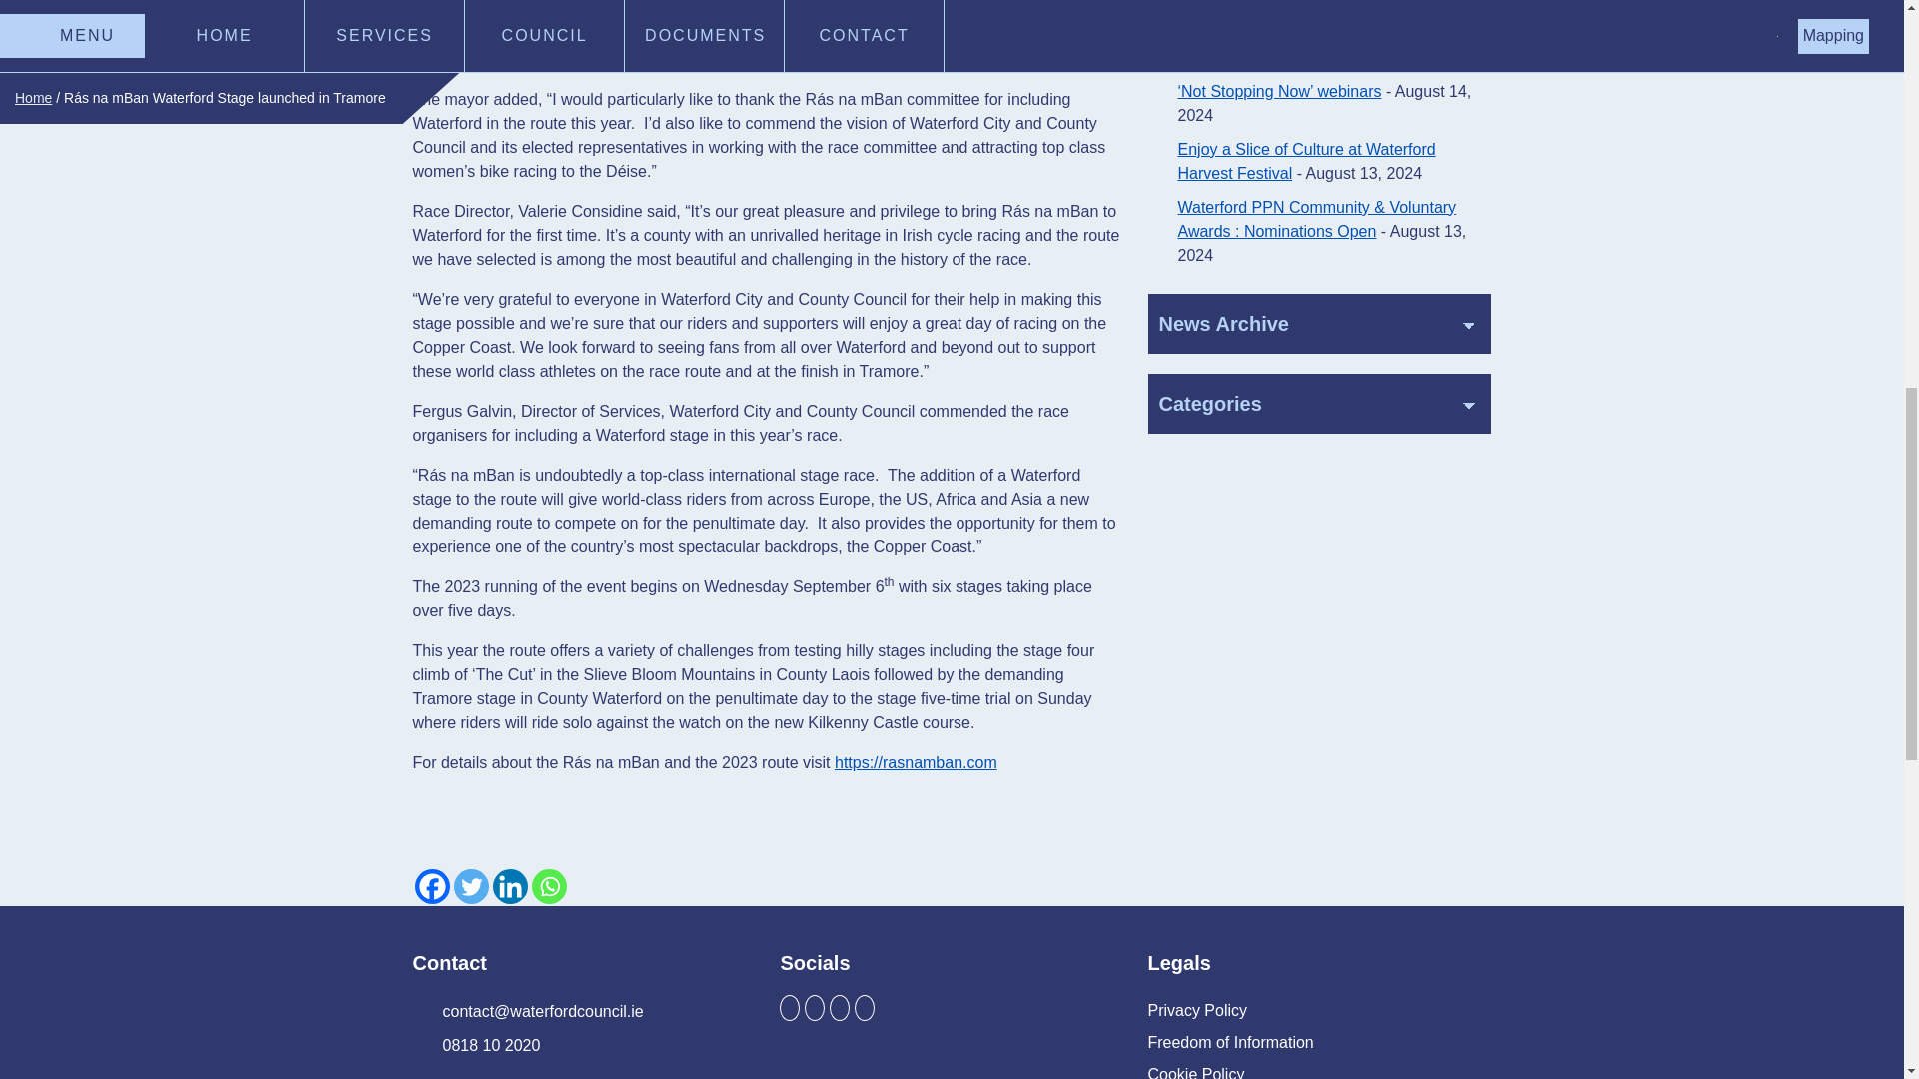 This screenshot has width=1919, height=1079. I want to click on Facebook, so click(432, 887).